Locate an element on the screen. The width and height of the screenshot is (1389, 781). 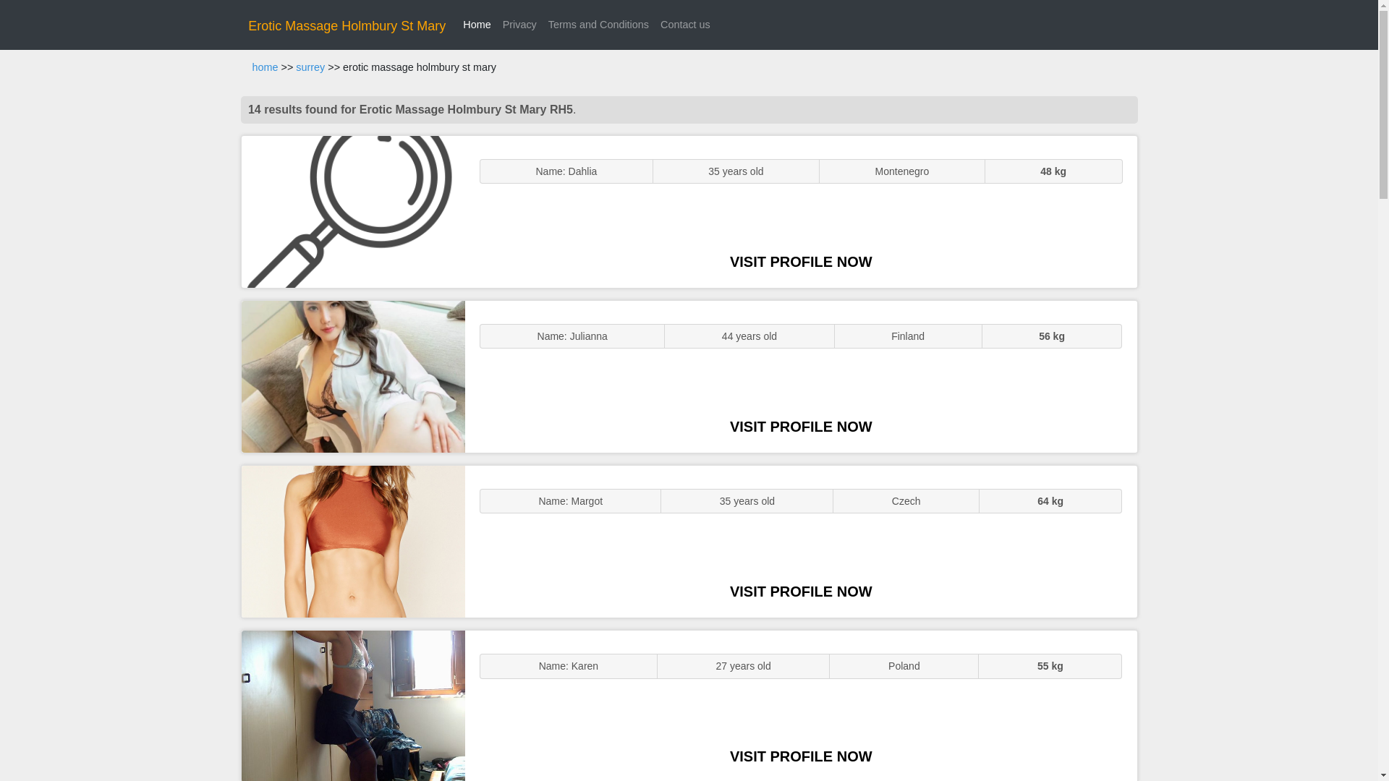
Erotic Massage Holmbury St Mary is located at coordinates (347, 26).